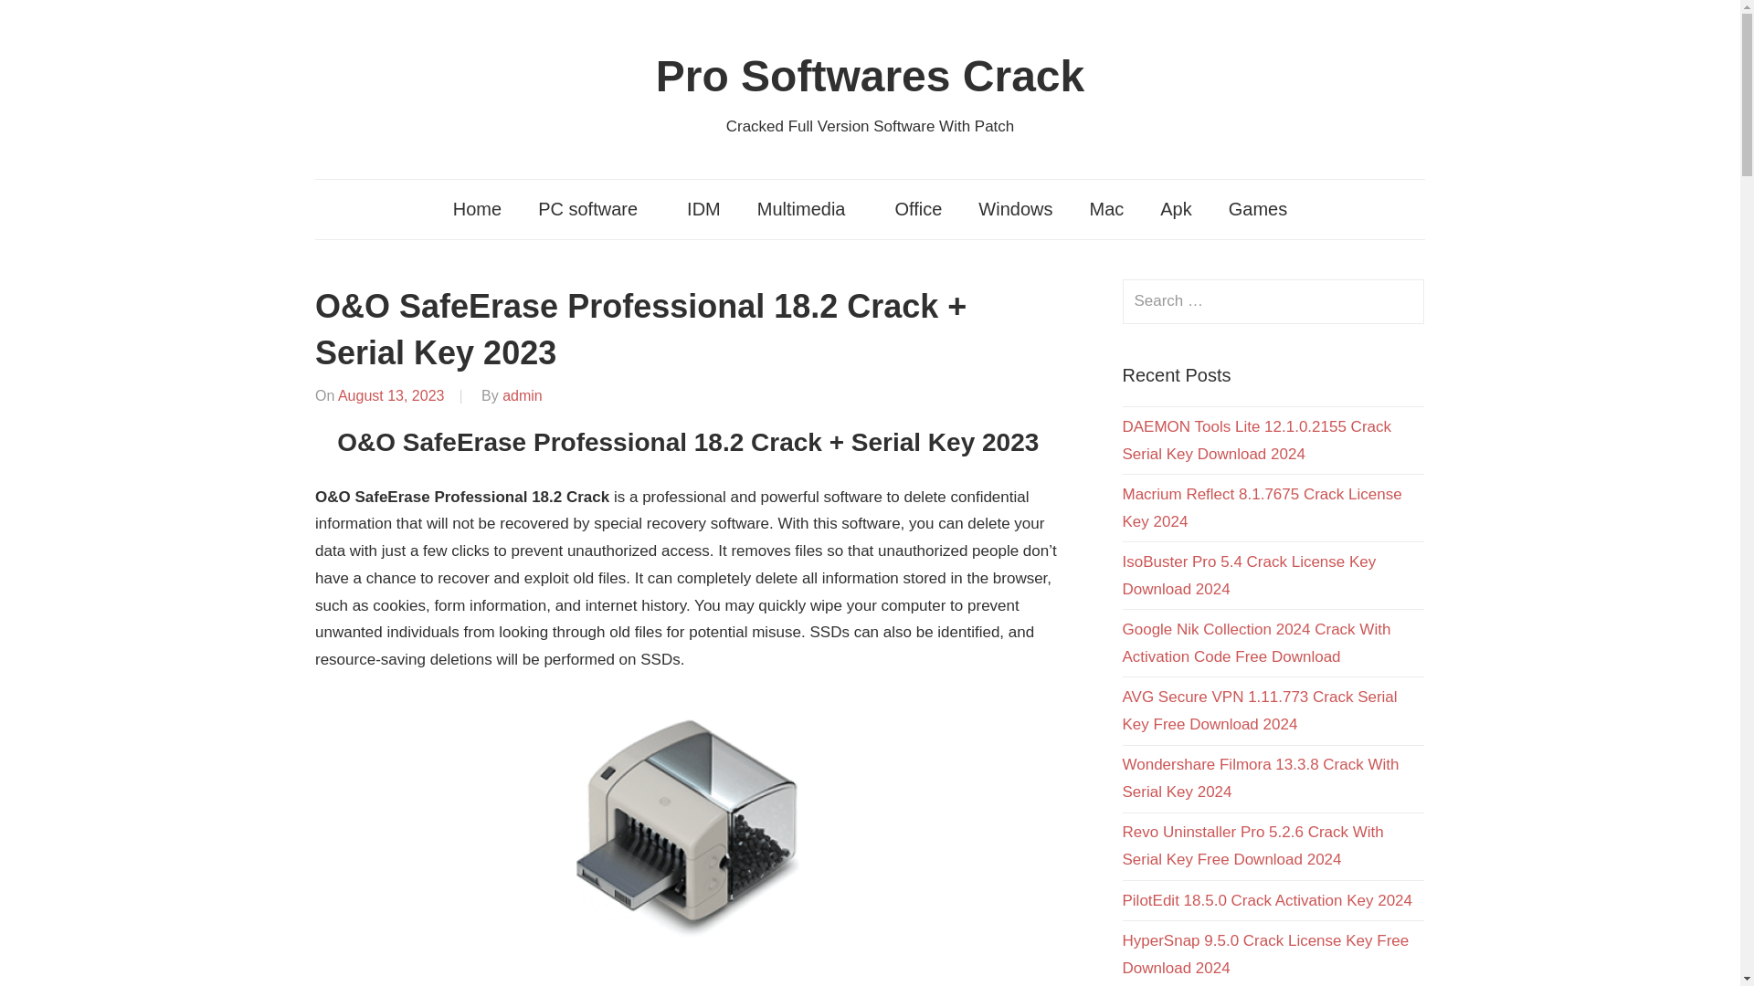  Describe the element at coordinates (522, 395) in the screenshot. I see `admin` at that location.